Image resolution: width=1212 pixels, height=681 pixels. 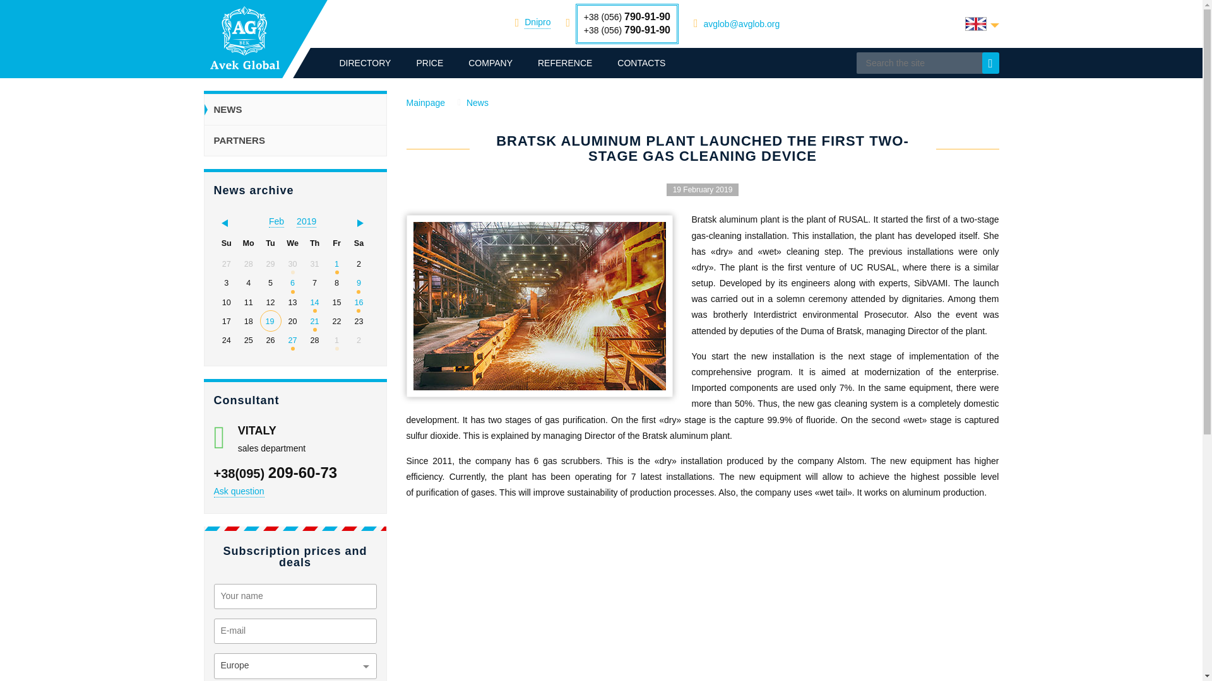 What do you see at coordinates (292, 283) in the screenshot?
I see `JSC "Zavod Uzbekhimmash" took on a new investment project` at bounding box center [292, 283].